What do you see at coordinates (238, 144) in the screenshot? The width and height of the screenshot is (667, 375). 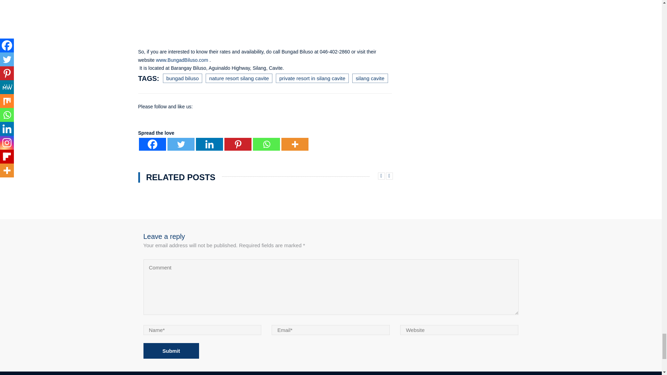 I see `Pinterest` at bounding box center [238, 144].